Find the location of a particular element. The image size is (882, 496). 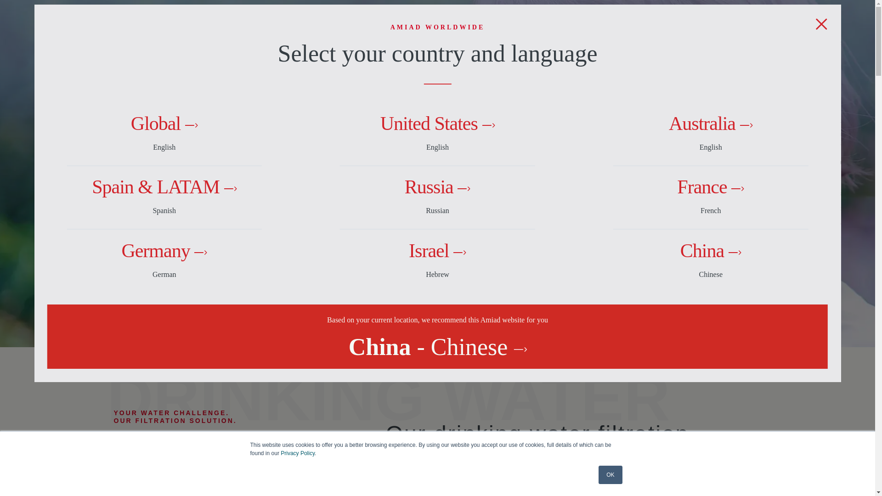

Investors Relations is located at coordinates (599, 10).